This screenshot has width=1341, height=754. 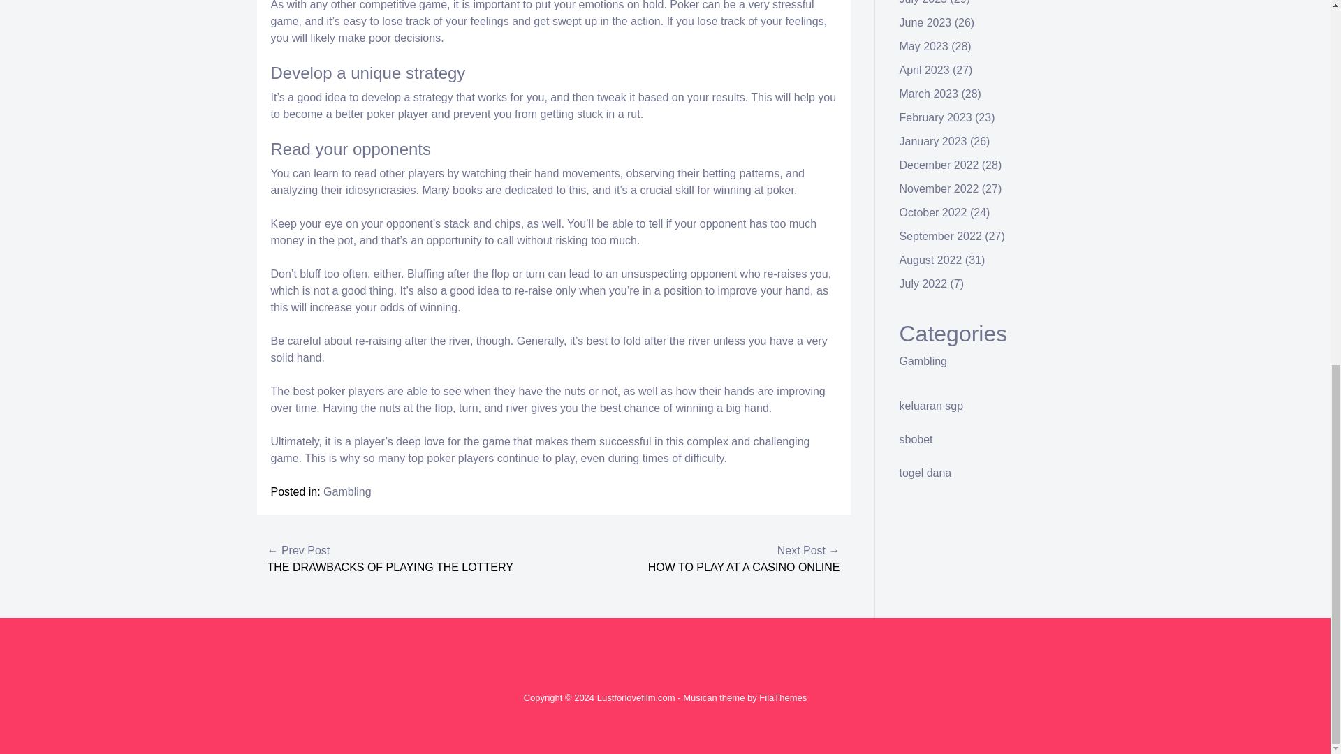 I want to click on November 2022, so click(x=939, y=188).